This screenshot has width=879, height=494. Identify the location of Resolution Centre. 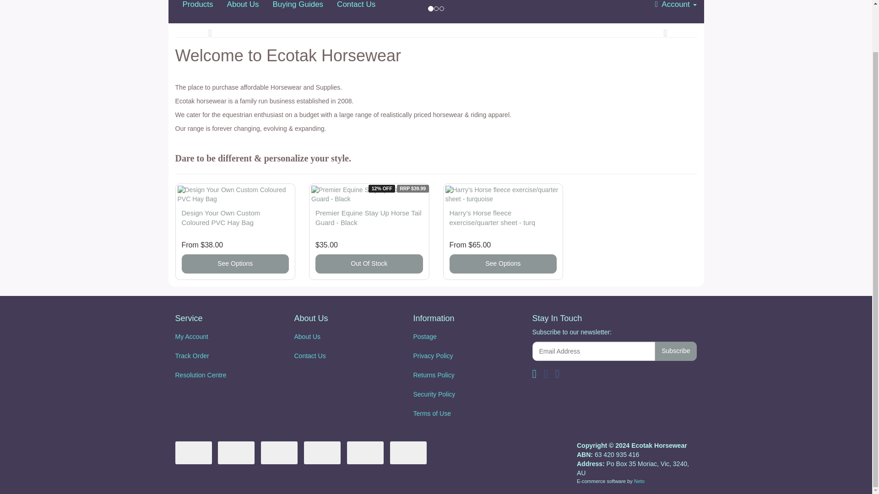
(224, 376).